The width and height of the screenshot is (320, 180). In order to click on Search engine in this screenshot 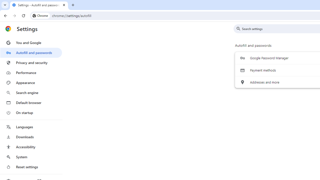, I will do `click(31, 92)`.